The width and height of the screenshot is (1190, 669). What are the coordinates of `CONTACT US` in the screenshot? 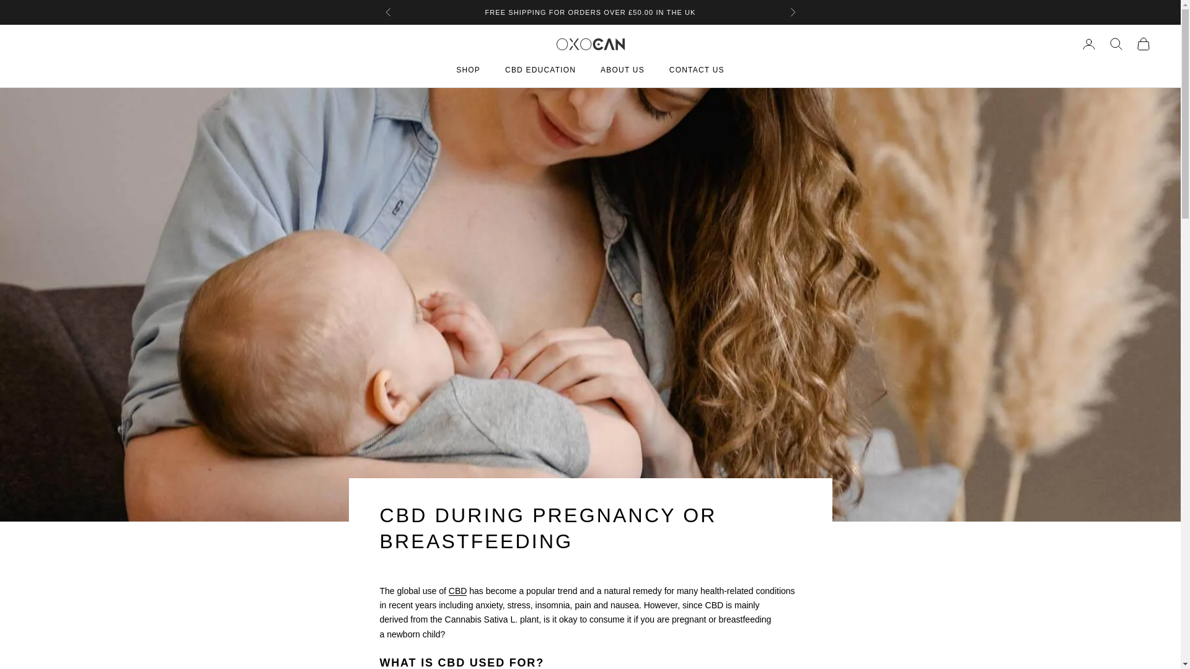 It's located at (697, 69).